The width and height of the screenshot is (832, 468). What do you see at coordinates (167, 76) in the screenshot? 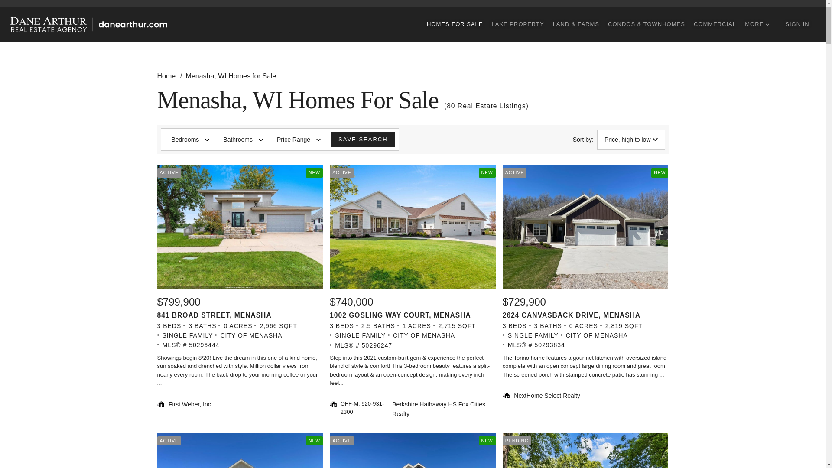
I see `Home` at bounding box center [167, 76].